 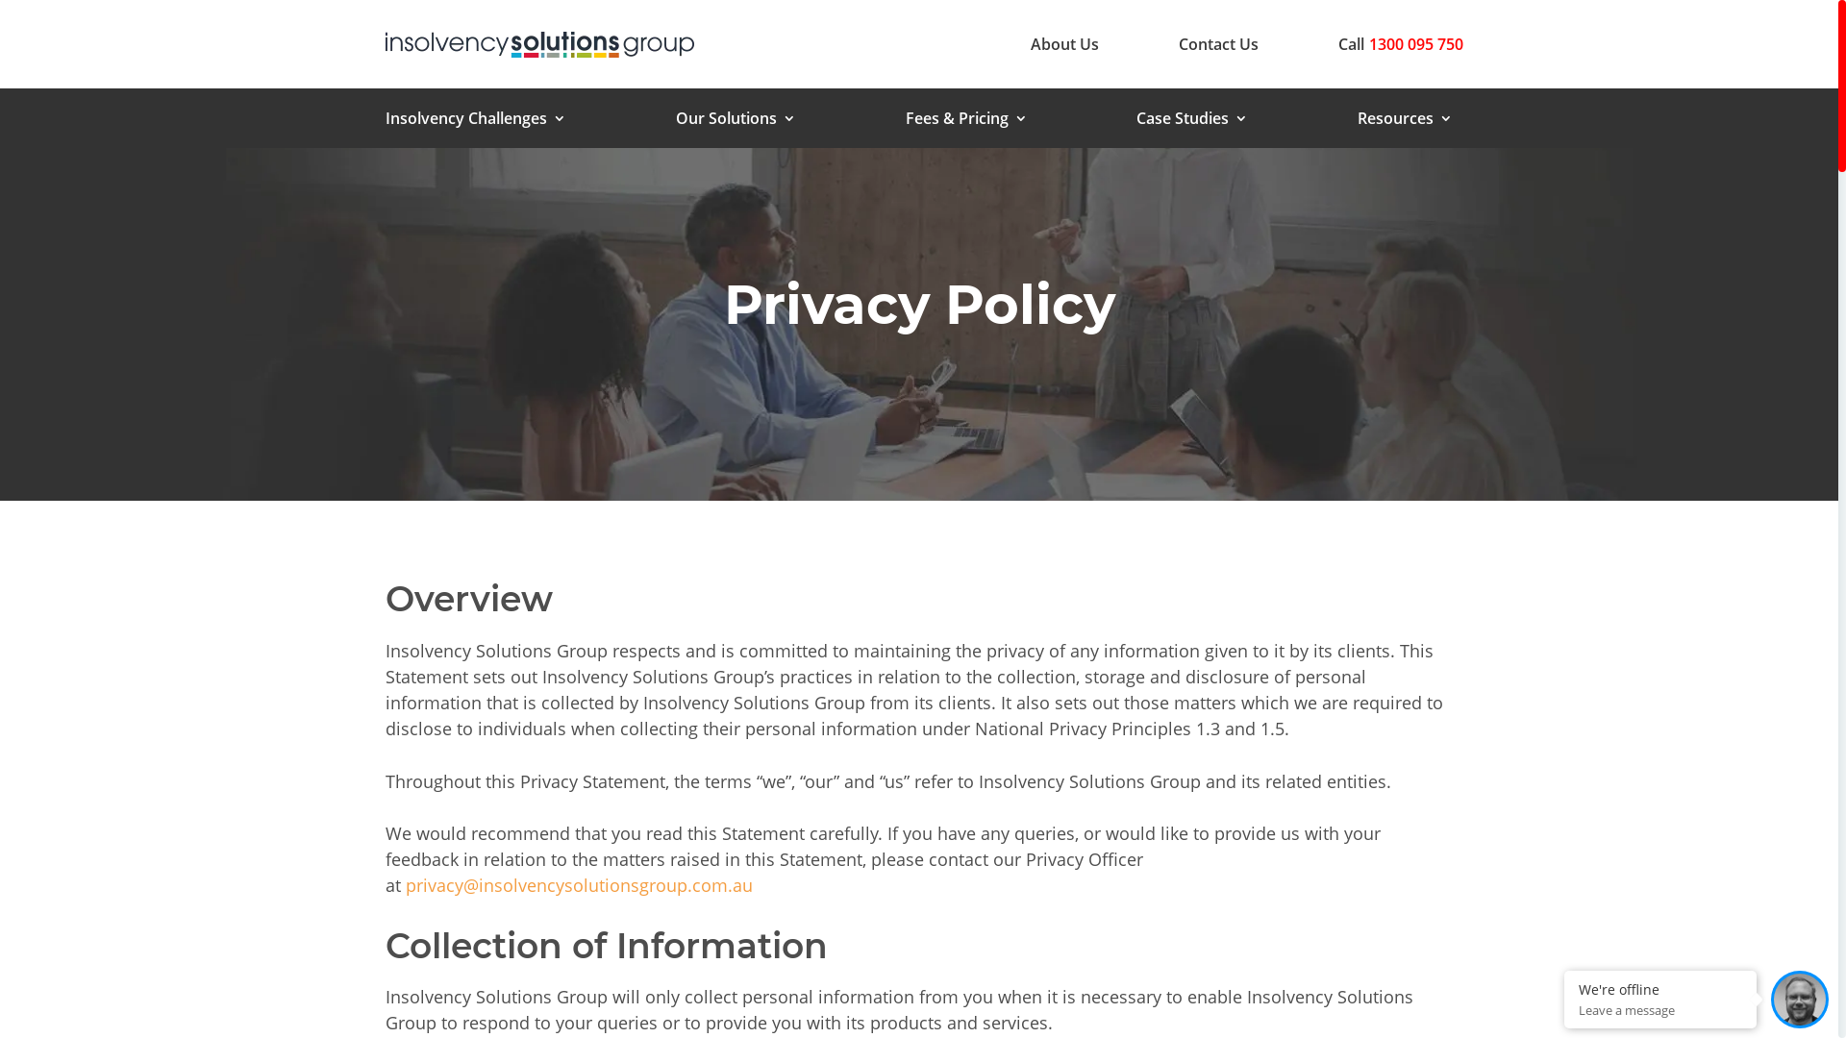 What do you see at coordinates (1192, 122) in the screenshot?
I see `Case Studies` at bounding box center [1192, 122].